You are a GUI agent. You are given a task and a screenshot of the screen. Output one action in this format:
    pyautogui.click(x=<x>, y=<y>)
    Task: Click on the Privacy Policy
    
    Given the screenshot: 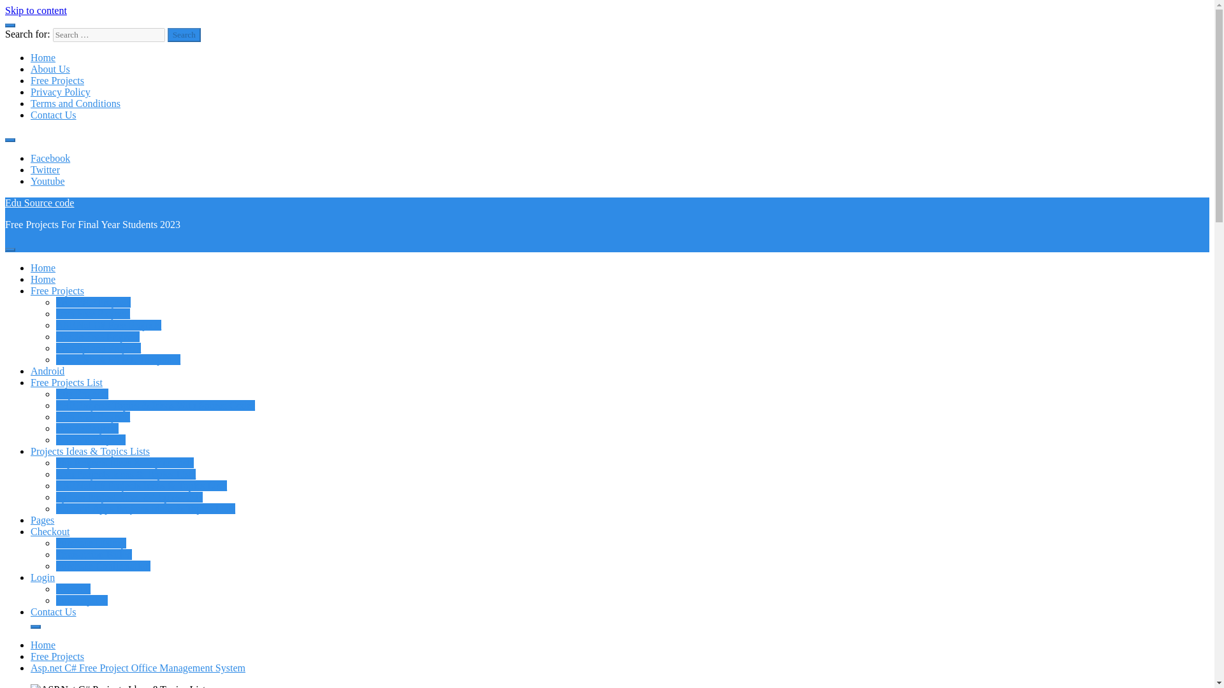 What is the action you would take?
    pyautogui.click(x=61, y=92)
    